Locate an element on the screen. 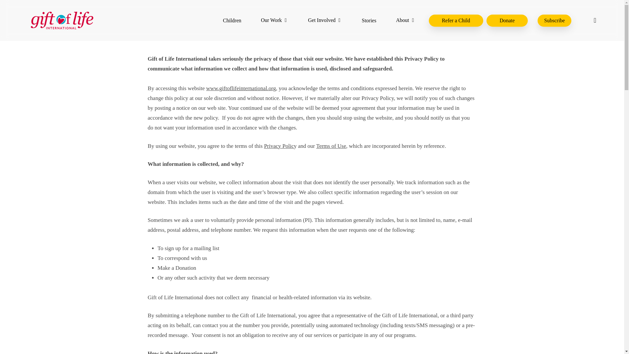  Stories is located at coordinates (369, 20).